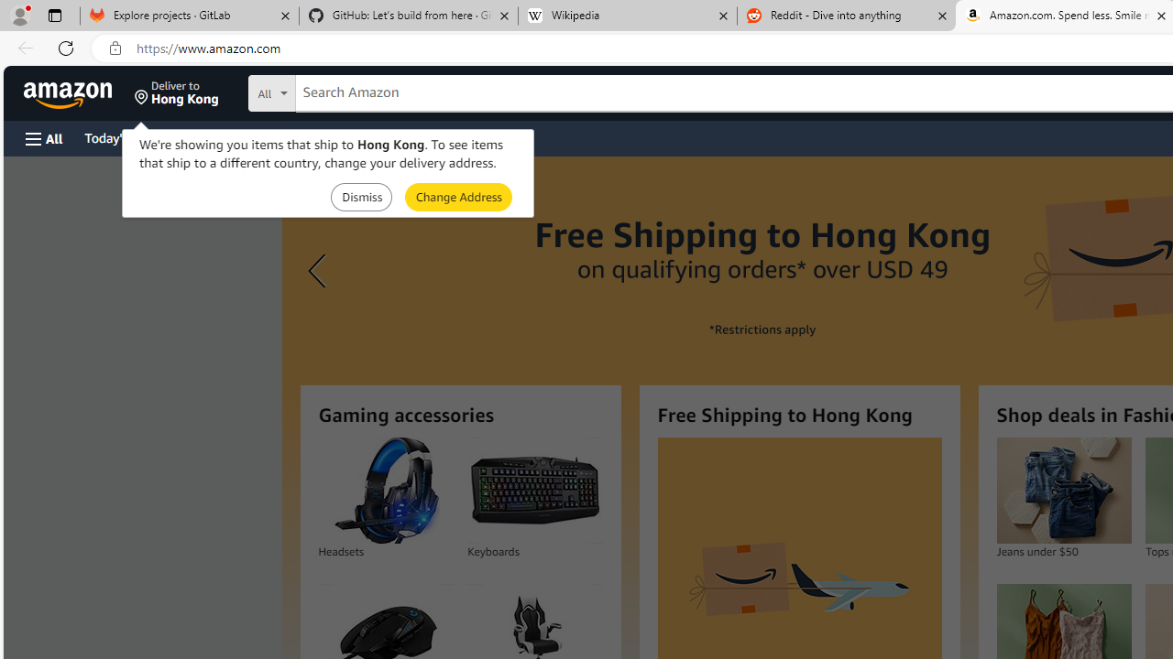 Image resolution: width=1173 pixels, height=659 pixels. What do you see at coordinates (177, 93) in the screenshot?
I see `Deliver to Hong Kong` at bounding box center [177, 93].